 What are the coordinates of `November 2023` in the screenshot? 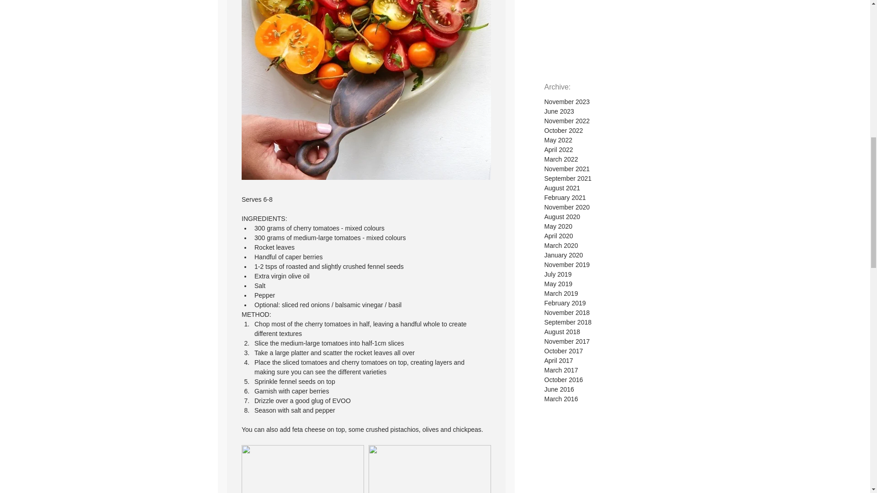 It's located at (592, 102).